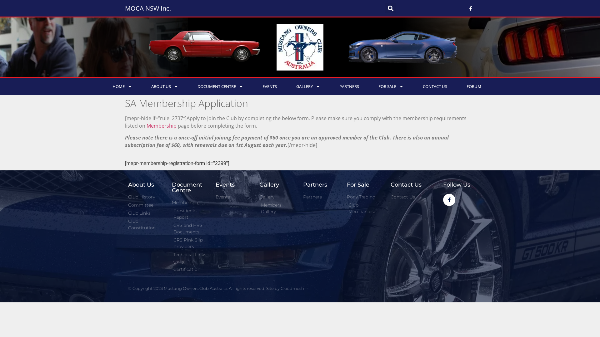 The height and width of the screenshot is (337, 600). Describe the element at coordinates (191, 266) in the screenshot. I see `VSI 6 Certification` at that location.